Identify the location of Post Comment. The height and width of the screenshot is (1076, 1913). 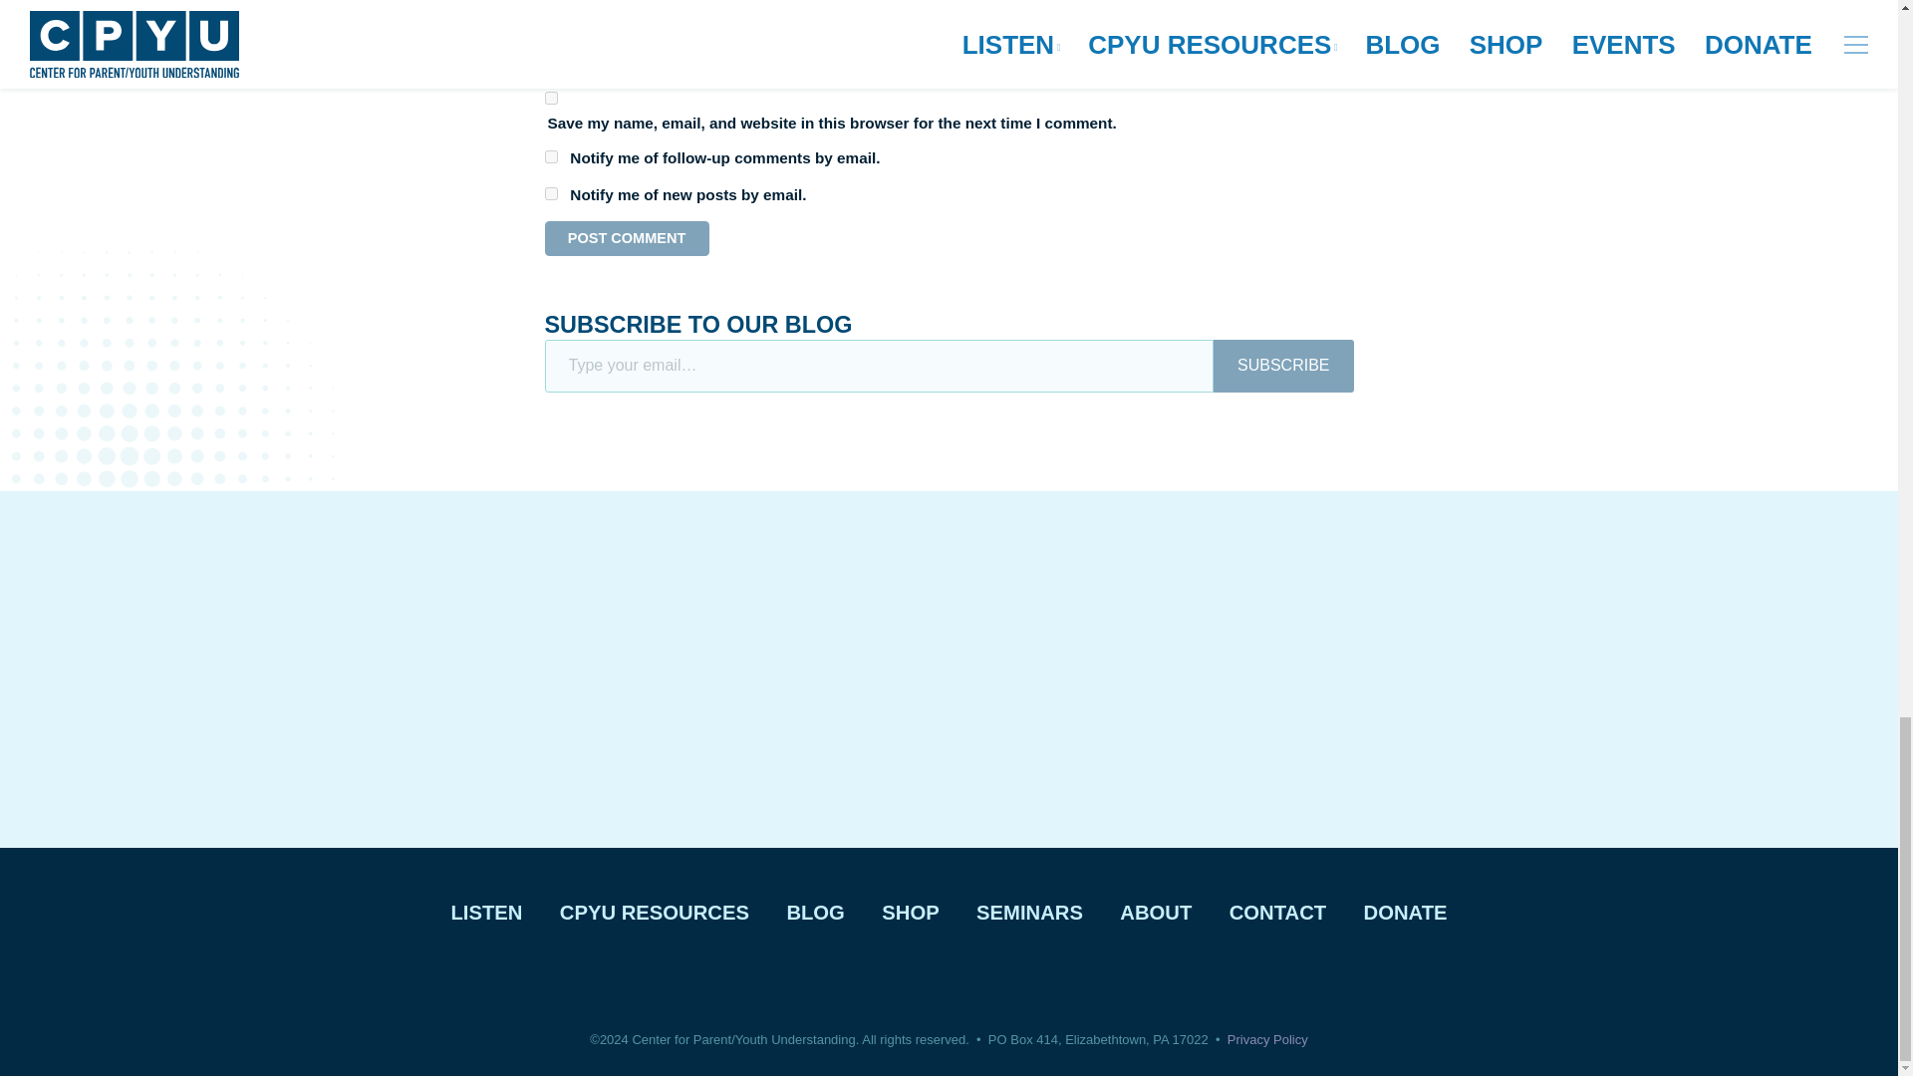
(626, 239).